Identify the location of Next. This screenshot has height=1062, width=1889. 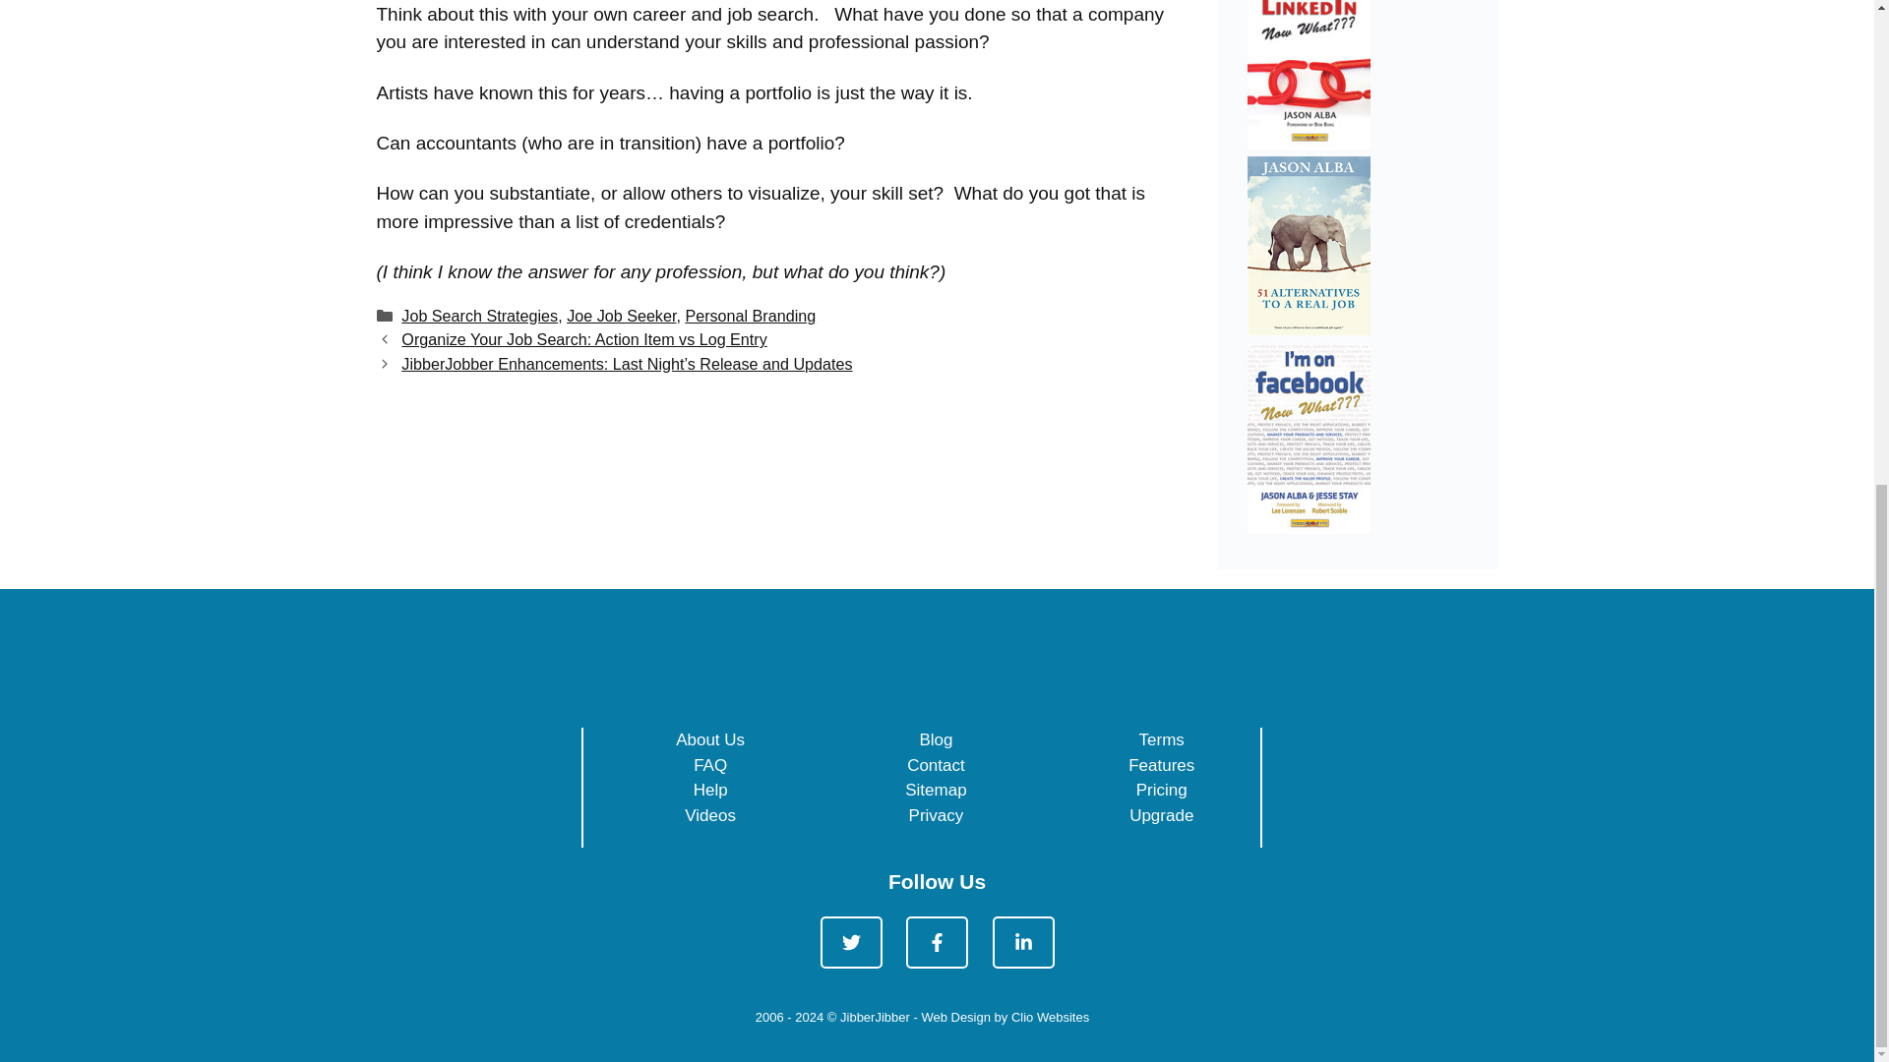
(626, 364).